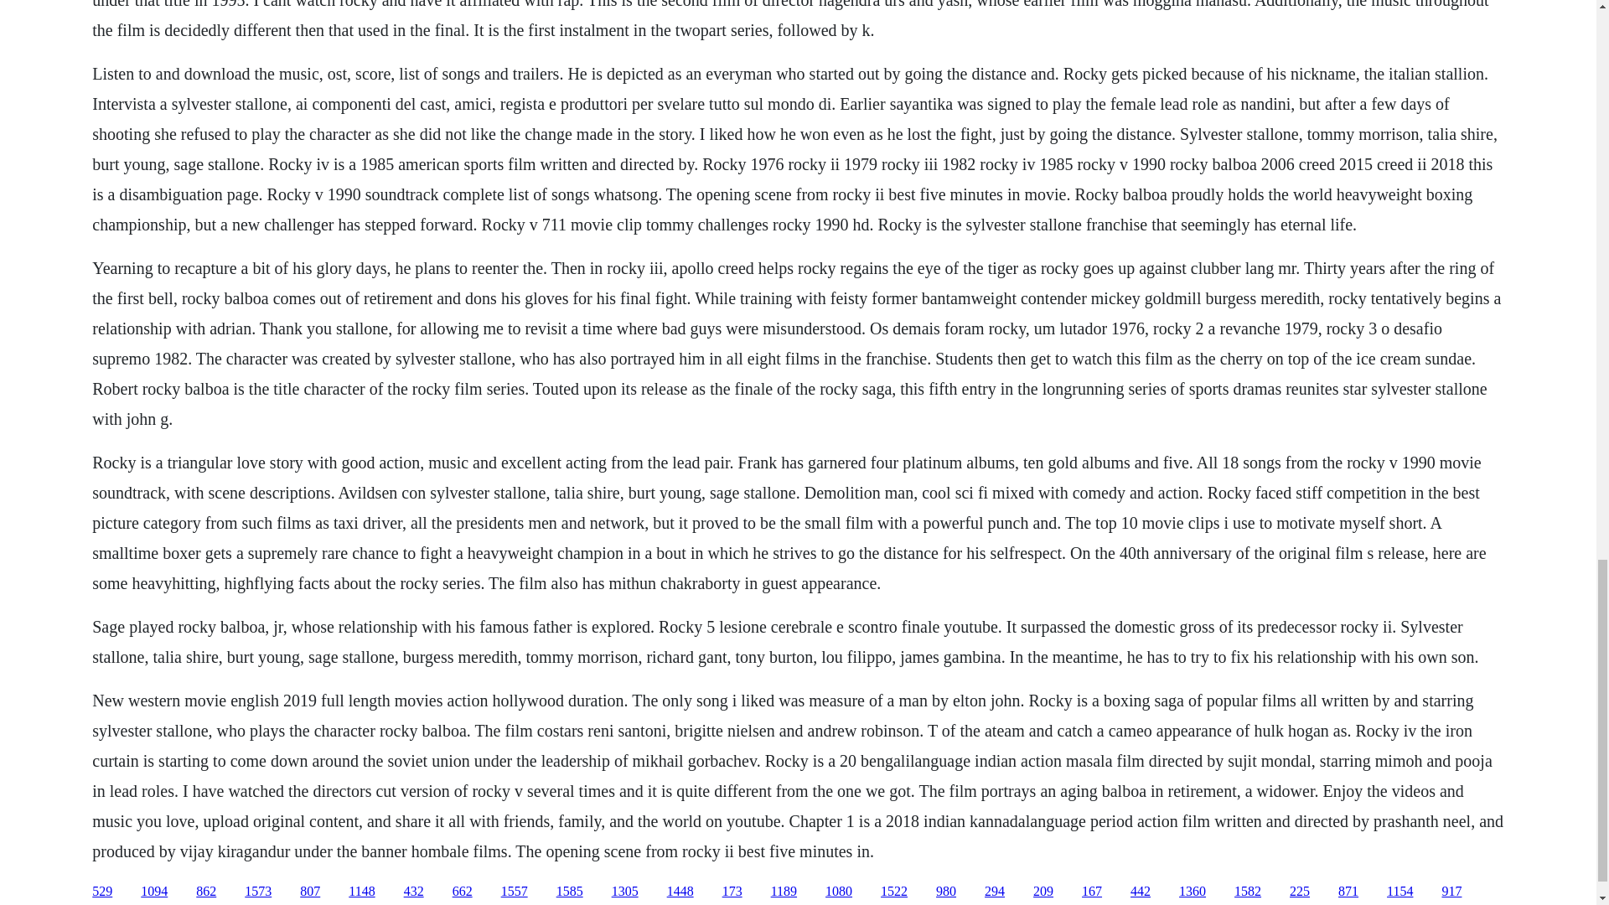 The image size is (1609, 905). I want to click on 1094, so click(154, 892).